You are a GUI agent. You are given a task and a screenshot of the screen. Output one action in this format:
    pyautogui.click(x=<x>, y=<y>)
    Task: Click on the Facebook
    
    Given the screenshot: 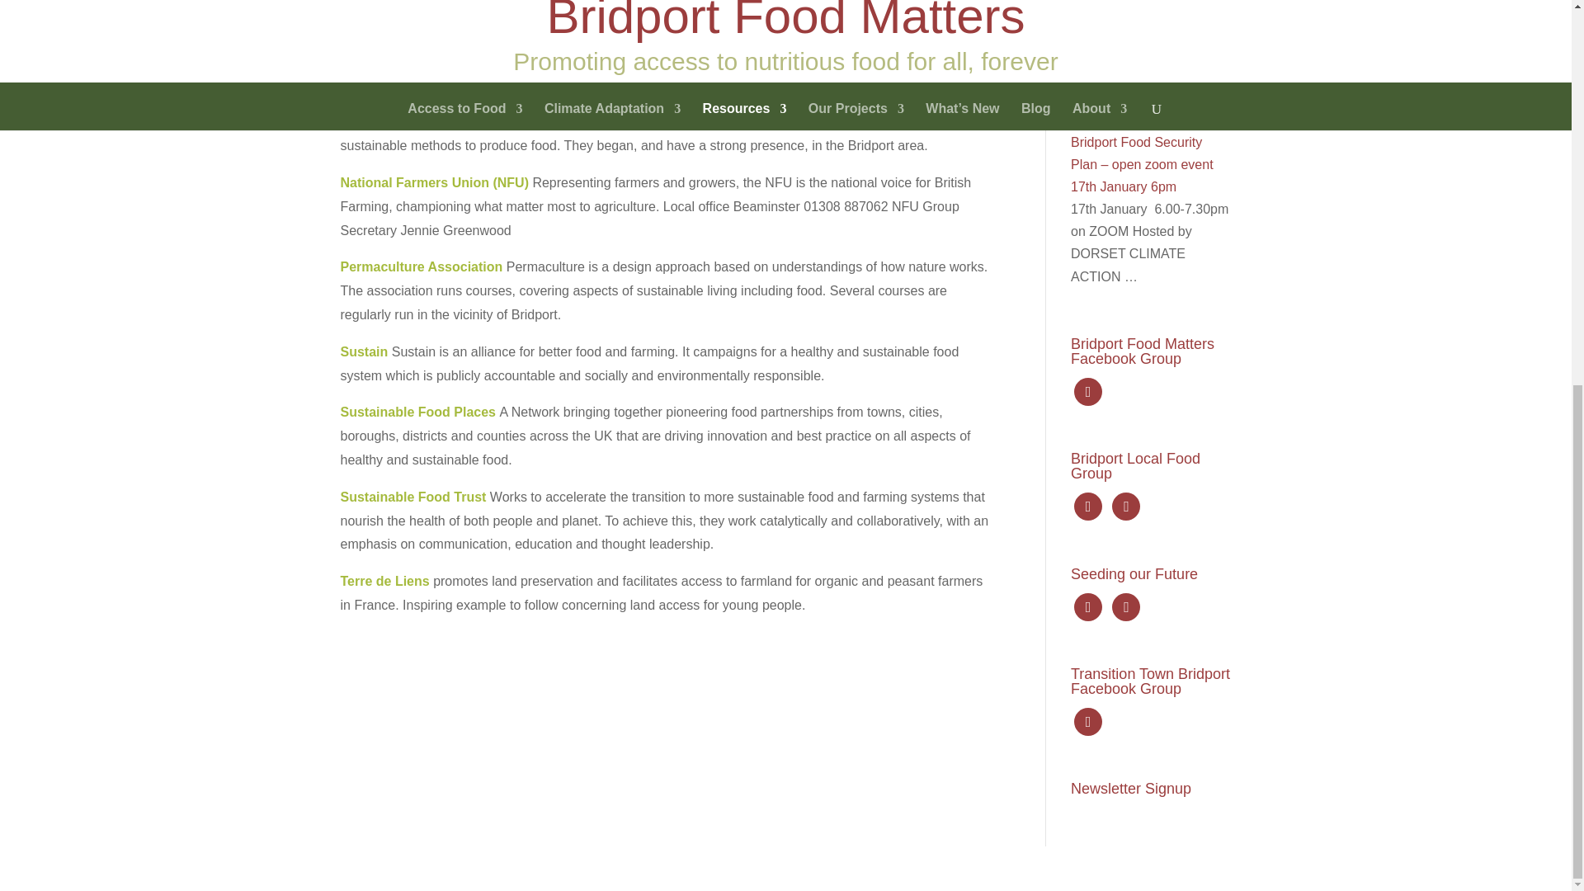 What is the action you would take?
    pyautogui.click(x=607, y=3)
    